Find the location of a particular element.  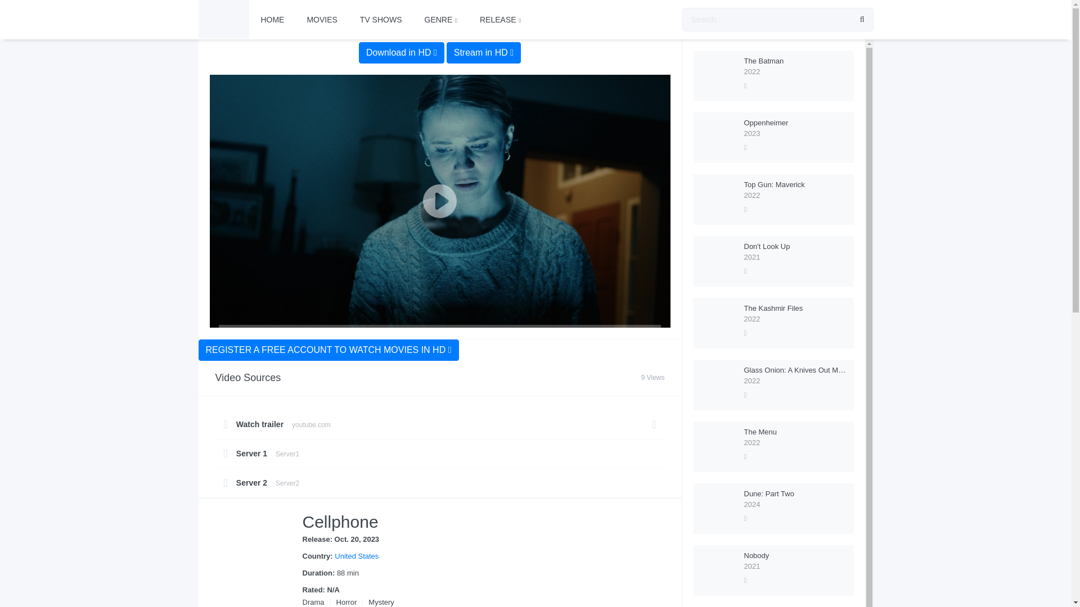

TV SHOWS is located at coordinates (381, 20).